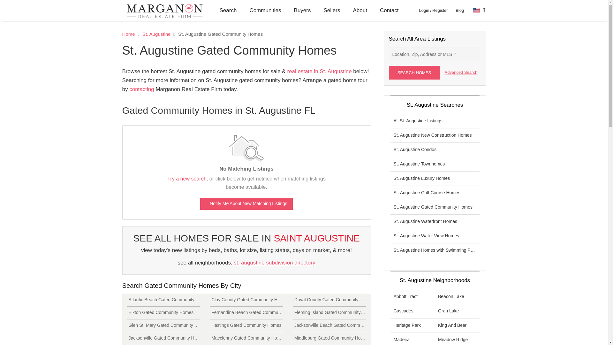  What do you see at coordinates (440, 10) in the screenshot?
I see `Register` at bounding box center [440, 10].